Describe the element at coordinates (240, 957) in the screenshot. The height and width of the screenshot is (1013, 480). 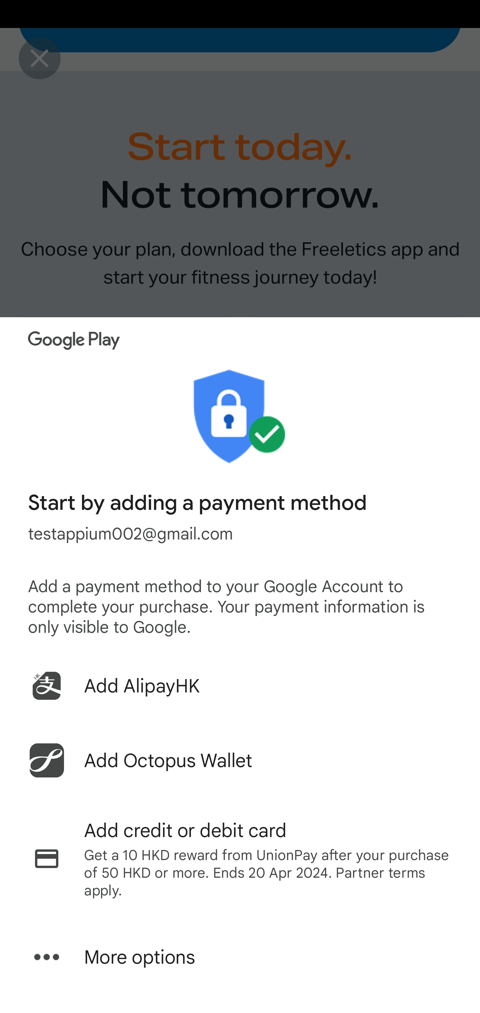
I see `More options` at that location.